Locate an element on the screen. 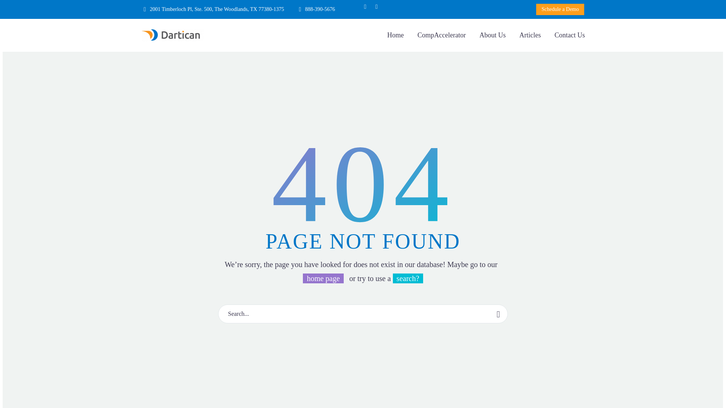 This screenshot has width=726, height=408. Contact Us is located at coordinates (569, 35).